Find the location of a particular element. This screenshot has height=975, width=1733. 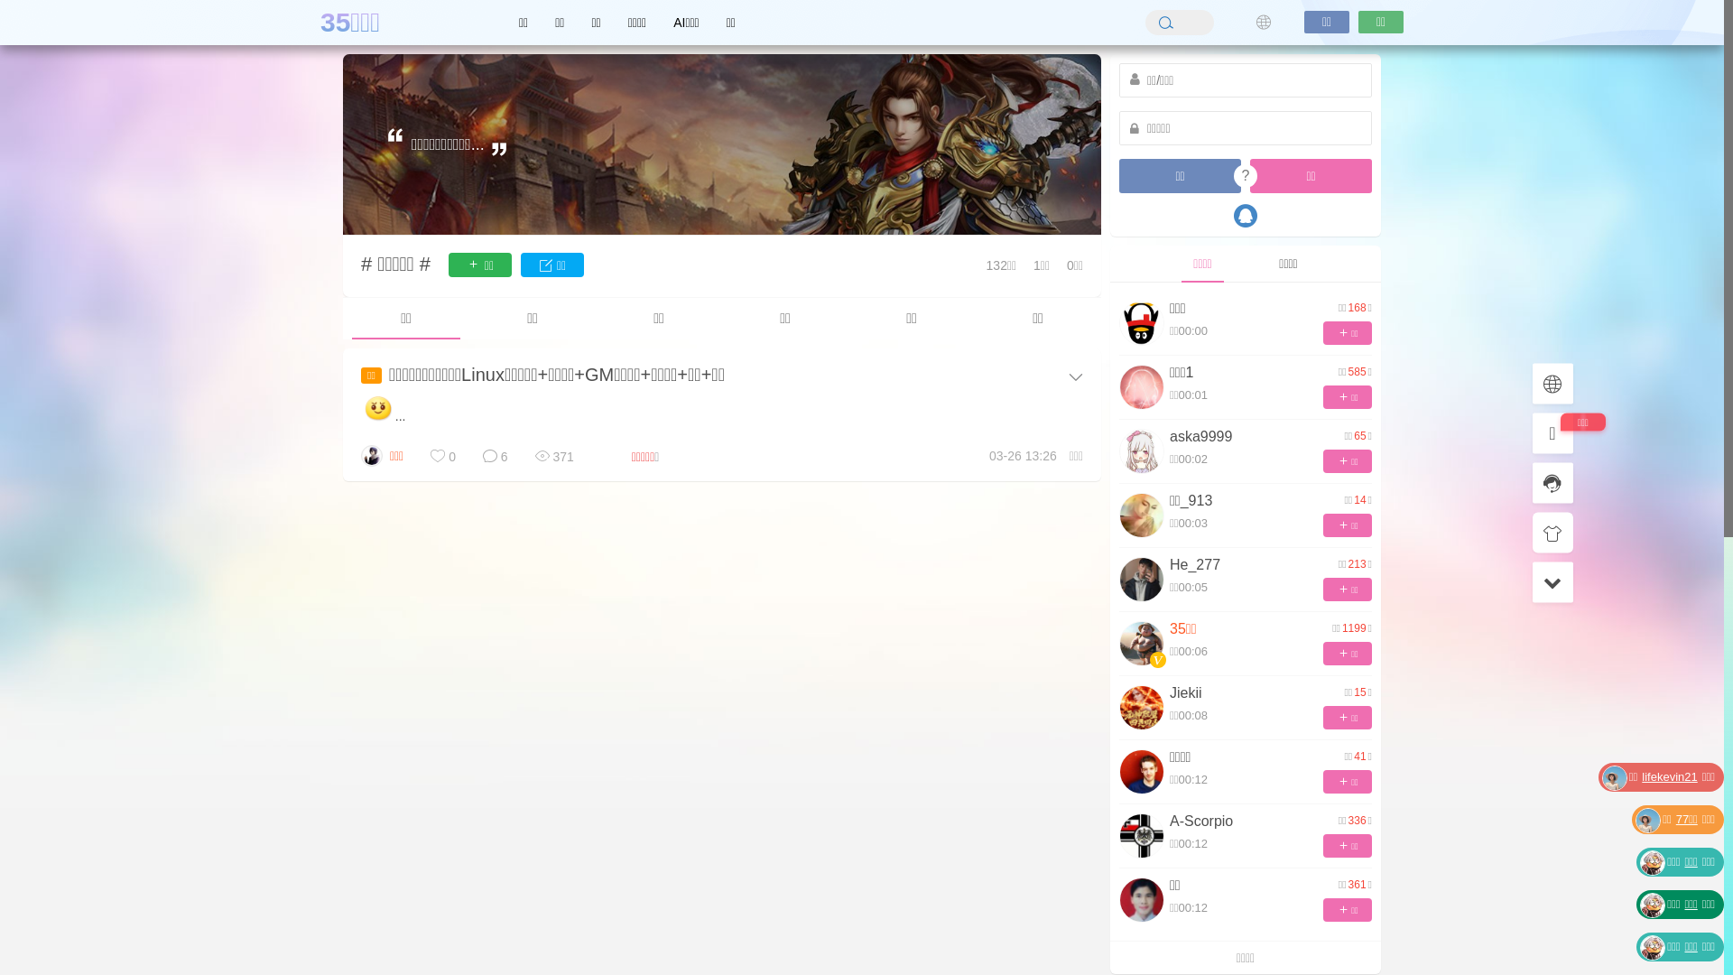

Jiekii is located at coordinates (1186, 692).